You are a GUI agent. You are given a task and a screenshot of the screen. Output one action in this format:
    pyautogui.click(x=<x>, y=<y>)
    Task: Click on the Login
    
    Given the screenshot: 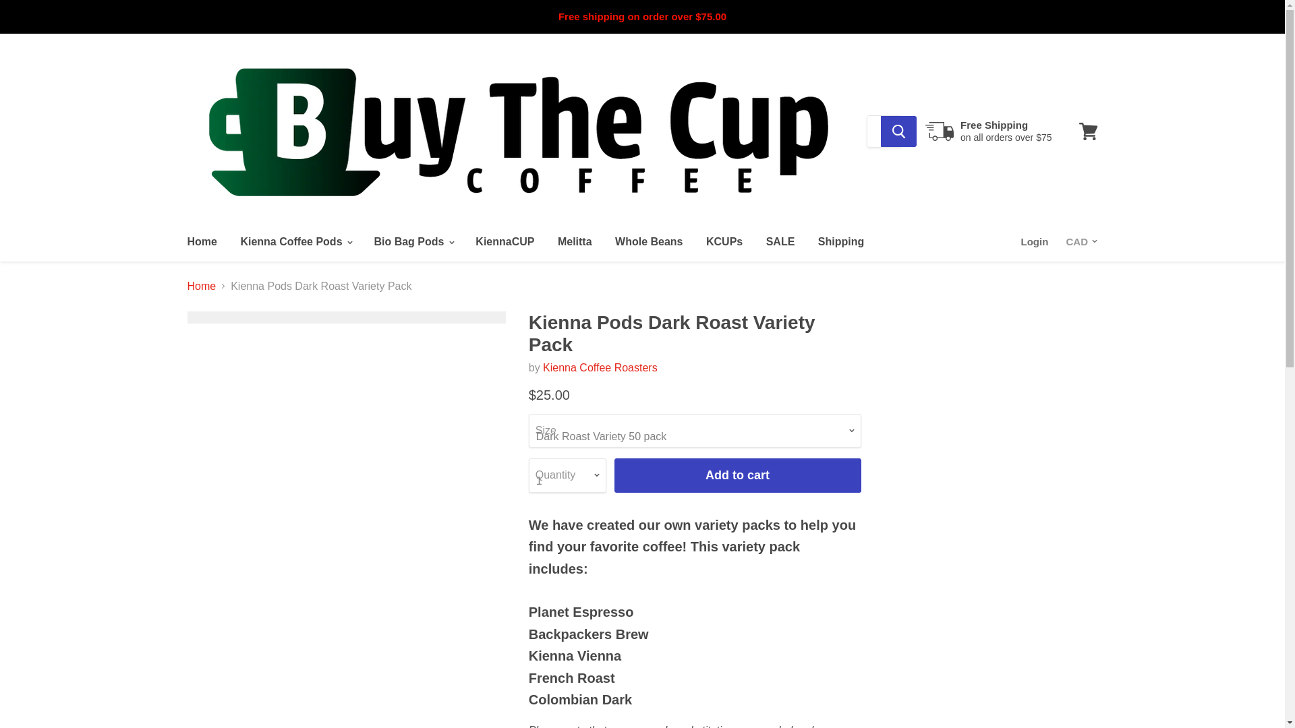 What is the action you would take?
    pyautogui.click(x=1035, y=242)
    